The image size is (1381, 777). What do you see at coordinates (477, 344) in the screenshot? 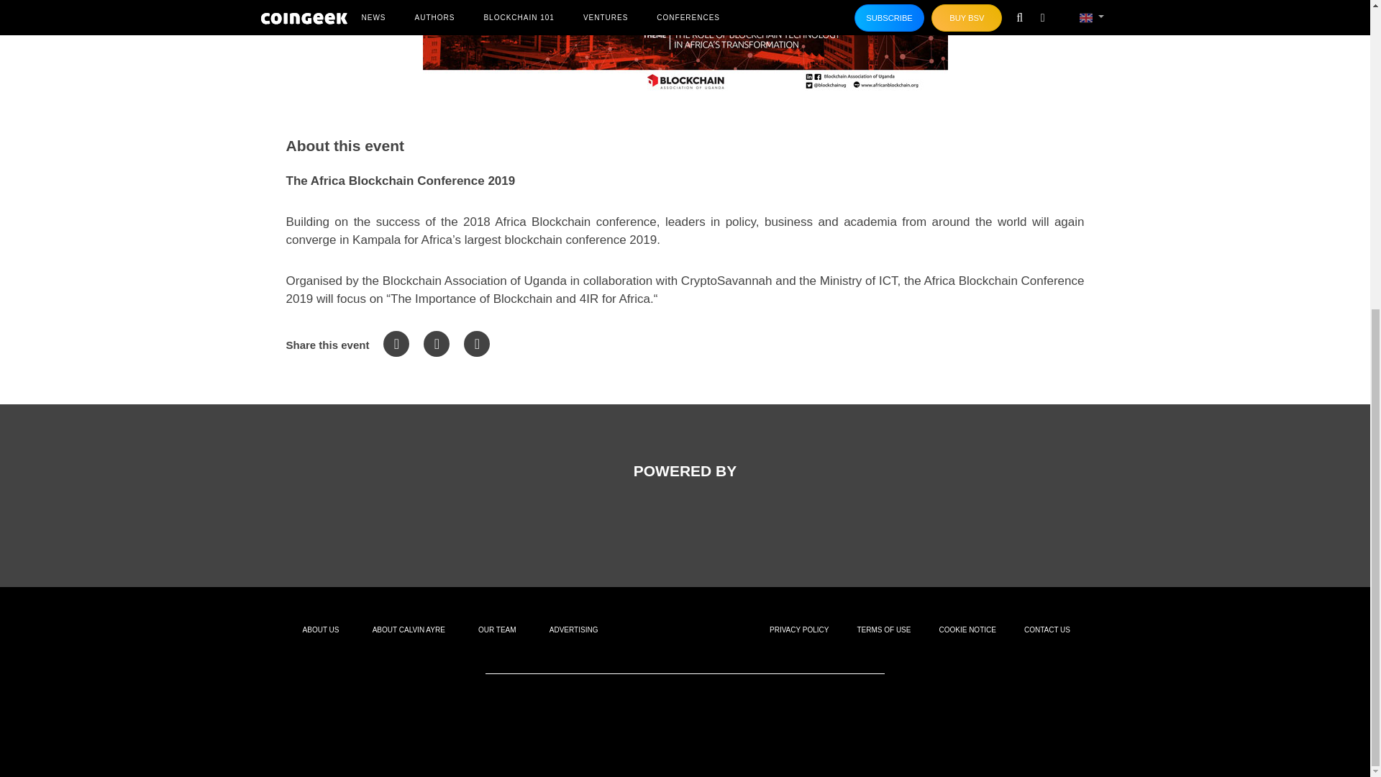
I see `Share on LinkedIn` at bounding box center [477, 344].